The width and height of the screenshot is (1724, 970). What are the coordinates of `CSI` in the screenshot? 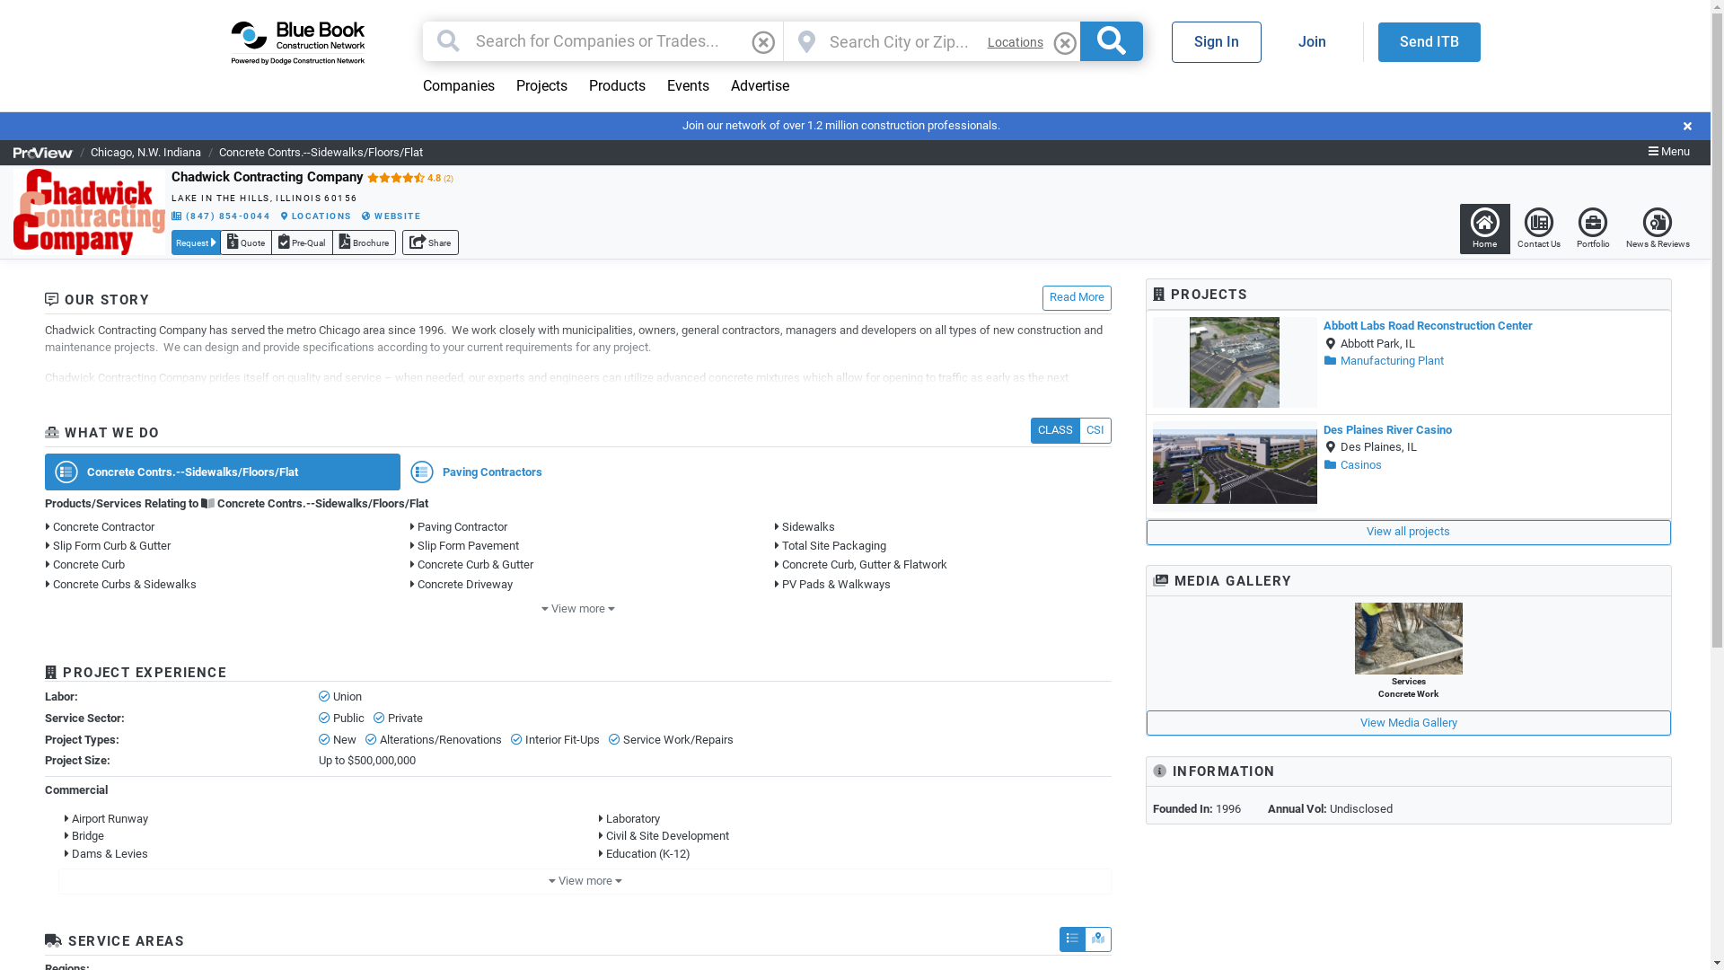 It's located at (1095, 430).